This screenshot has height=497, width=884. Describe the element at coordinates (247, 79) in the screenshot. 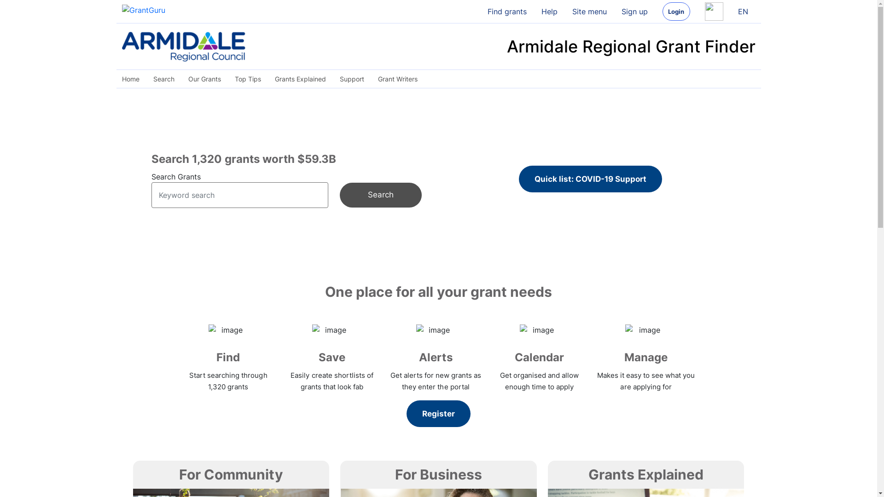

I see `Top Tips` at that location.